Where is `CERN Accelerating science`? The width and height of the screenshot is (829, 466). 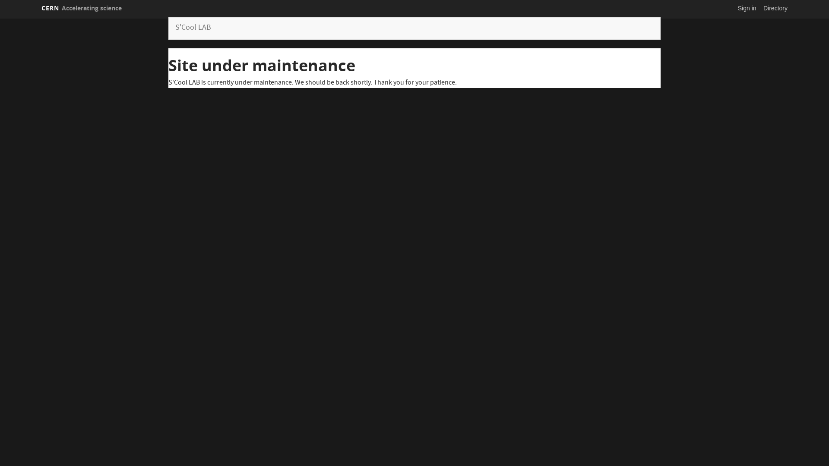
CERN Accelerating science is located at coordinates (82, 8).